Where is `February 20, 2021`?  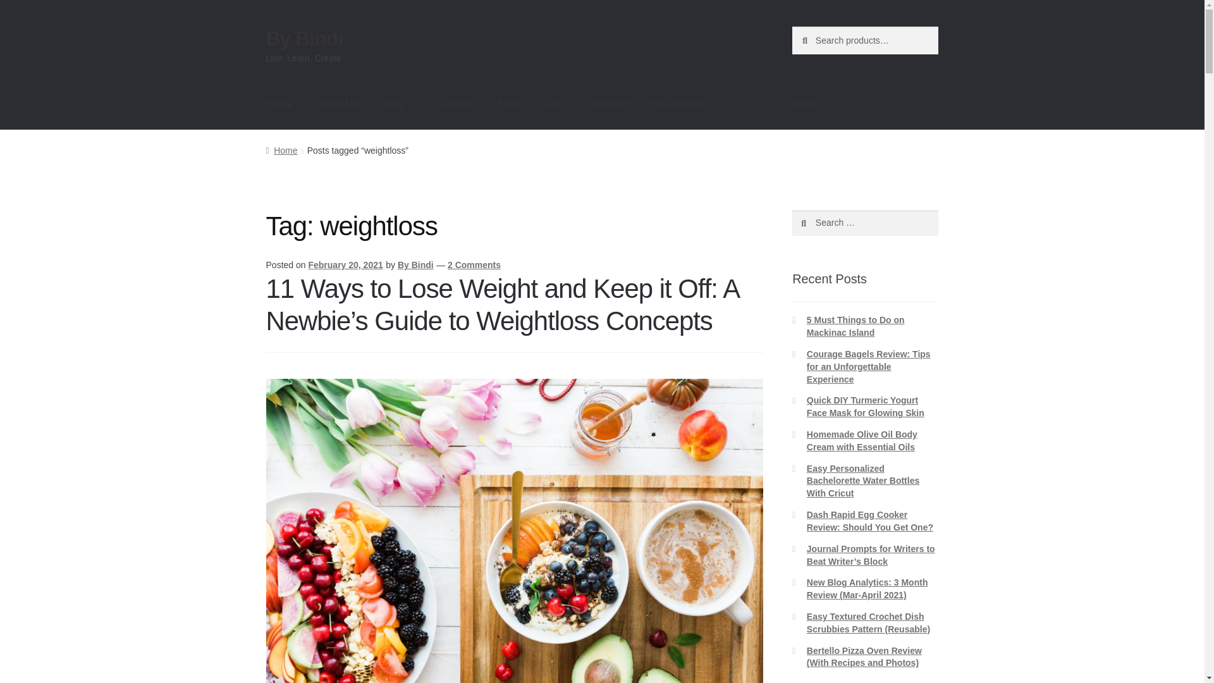 February 20, 2021 is located at coordinates (345, 264).